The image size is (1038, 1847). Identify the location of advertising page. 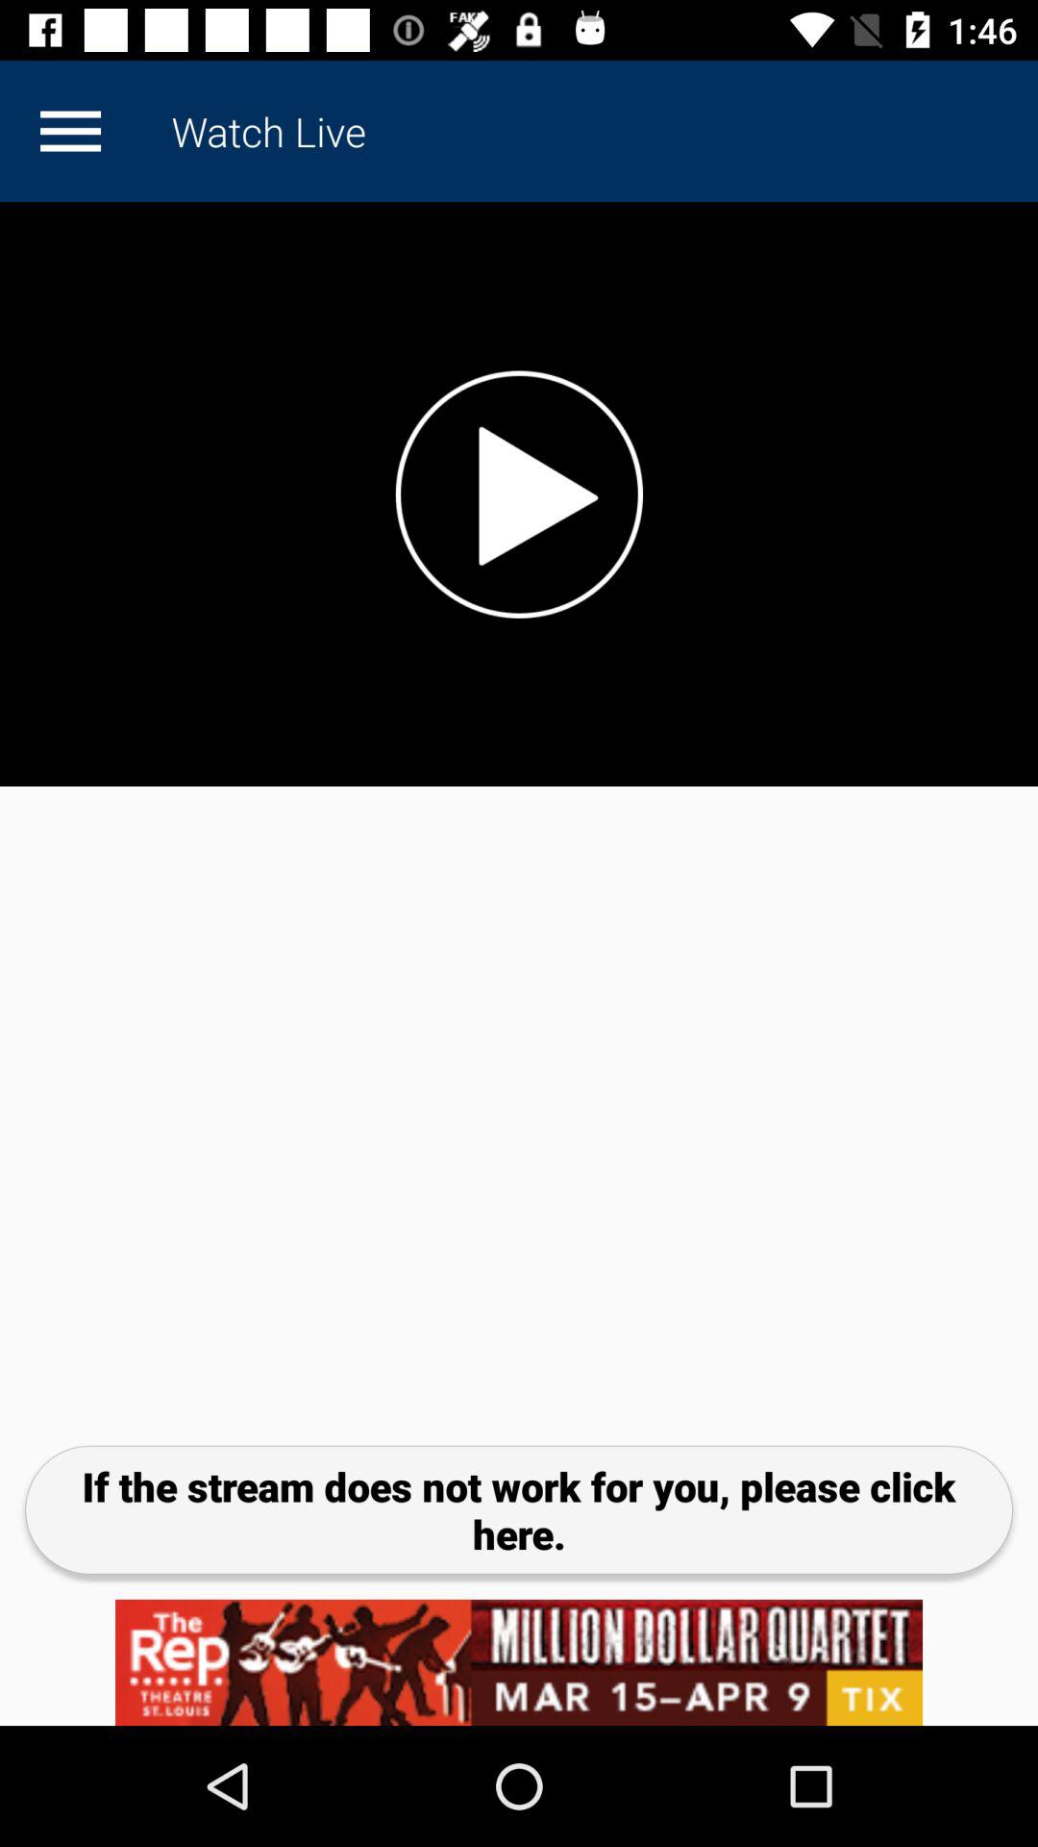
(519, 1662).